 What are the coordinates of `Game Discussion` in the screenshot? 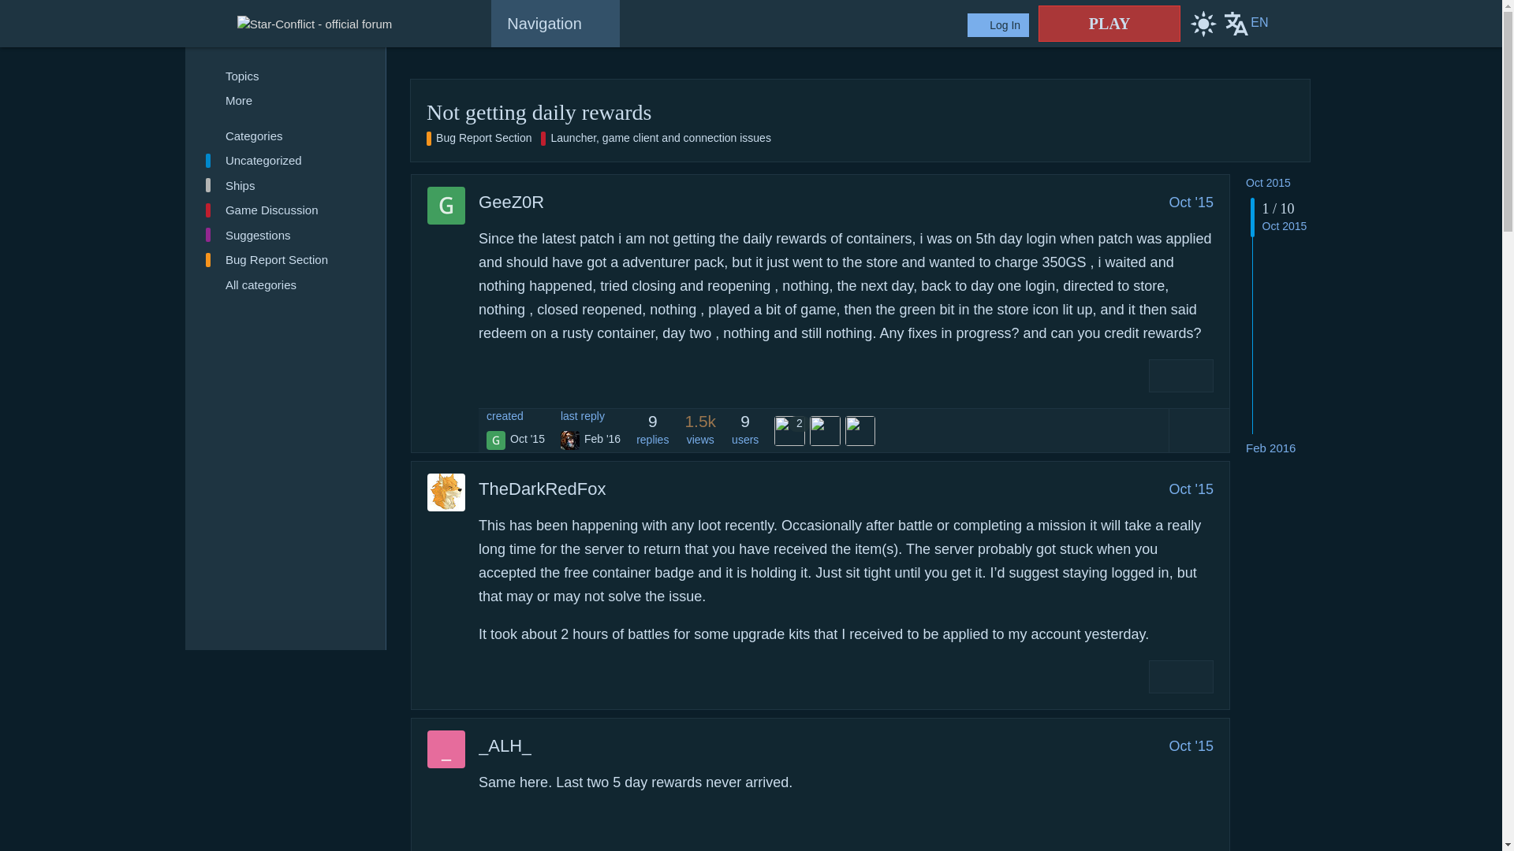 It's located at (285, 210).